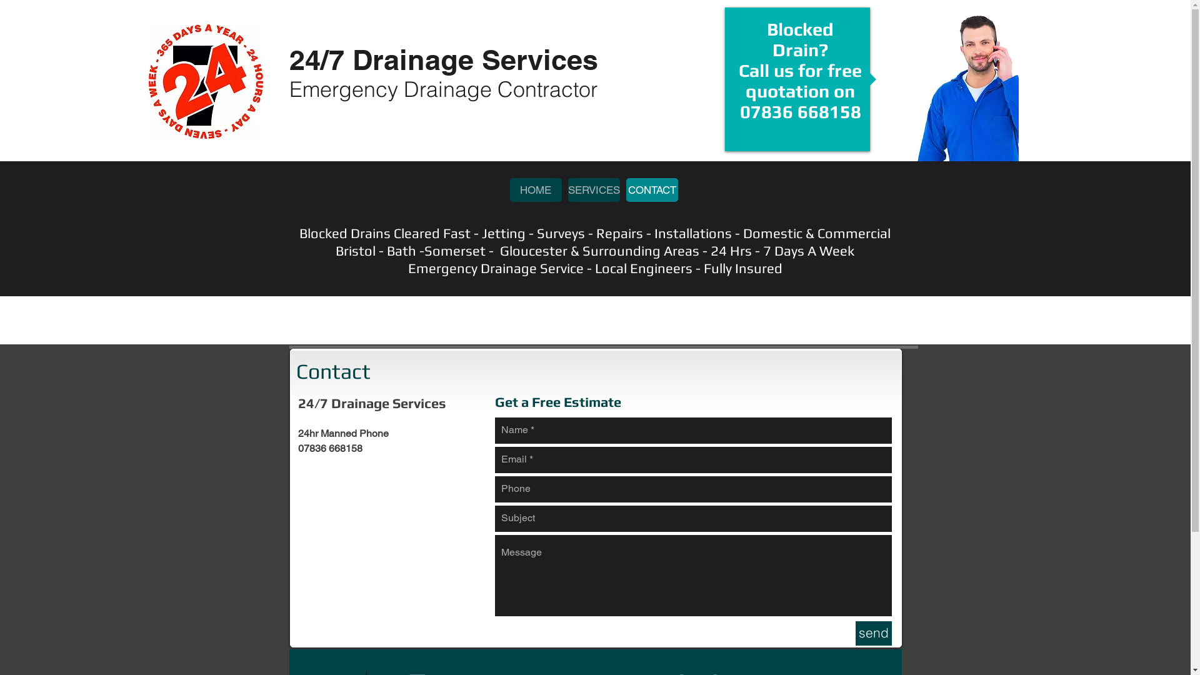 The width and height of the screenshot is (1200, 675). What do you see at coordinates (536, 190) in the screenshot?
I see `HOME` at bounding box center [536, 190].